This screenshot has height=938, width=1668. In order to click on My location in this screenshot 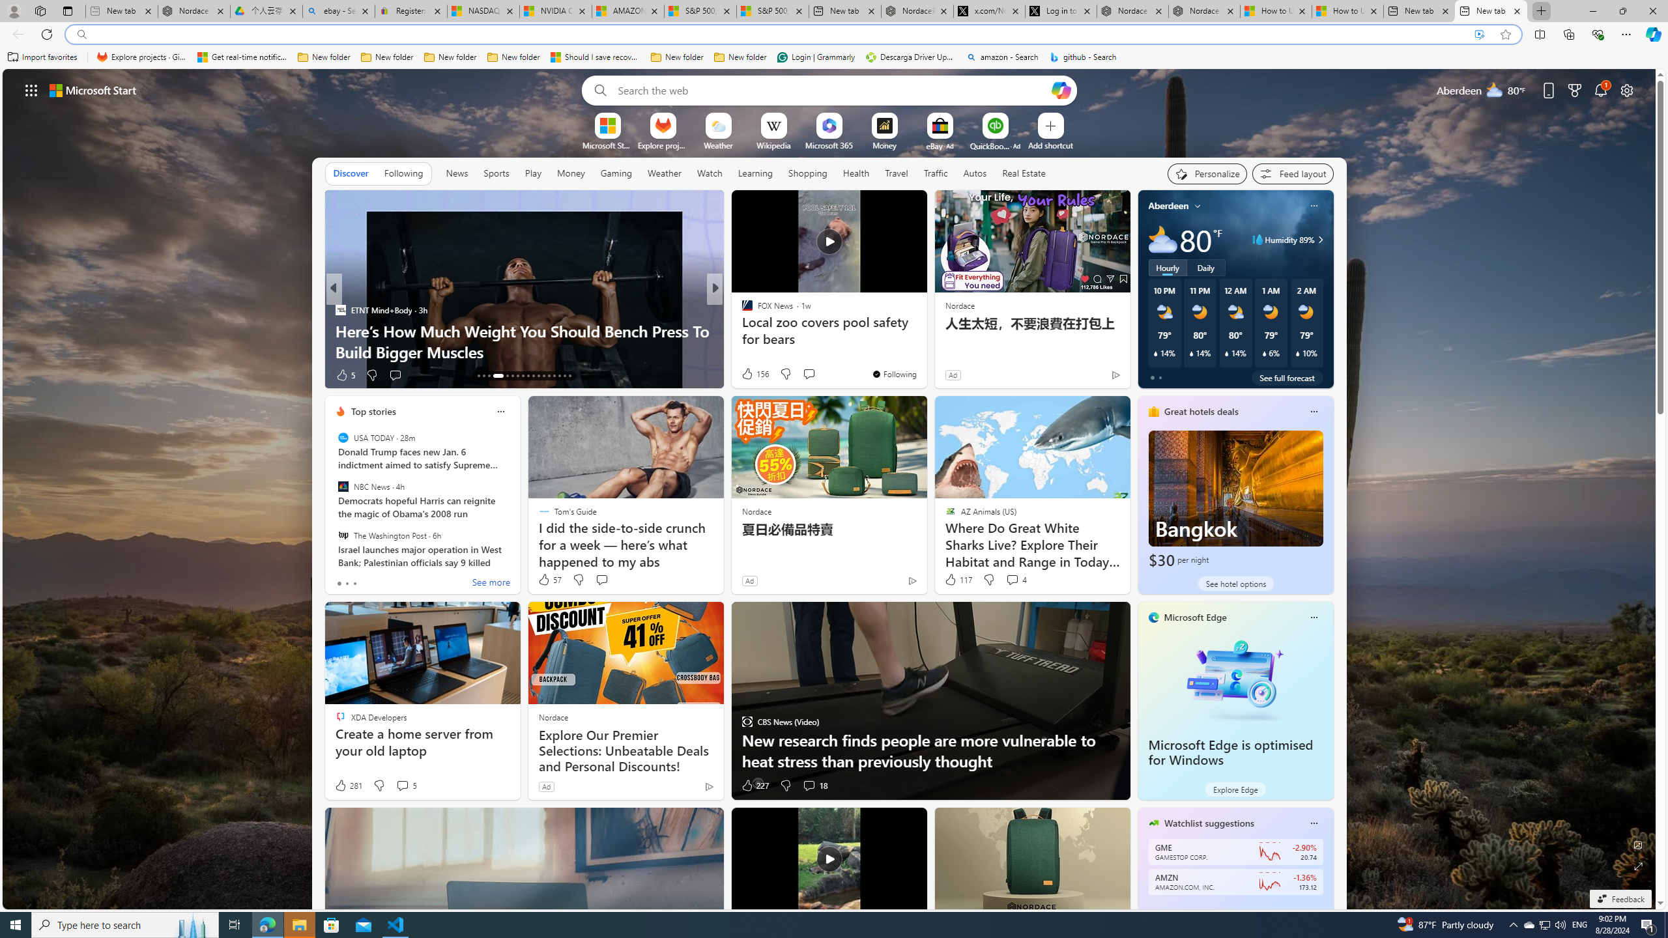, I will do `click(1198, 206)`.